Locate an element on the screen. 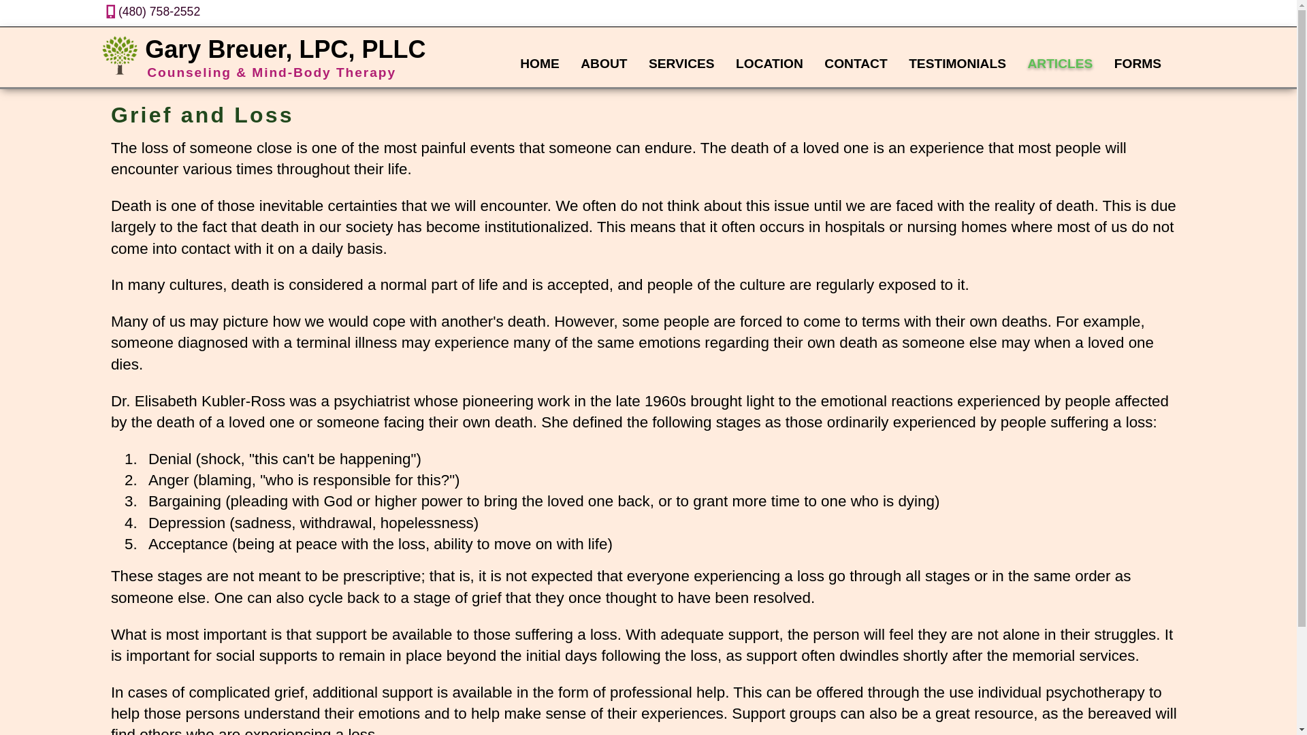  LOCATION is located at coordinates (771, 64).